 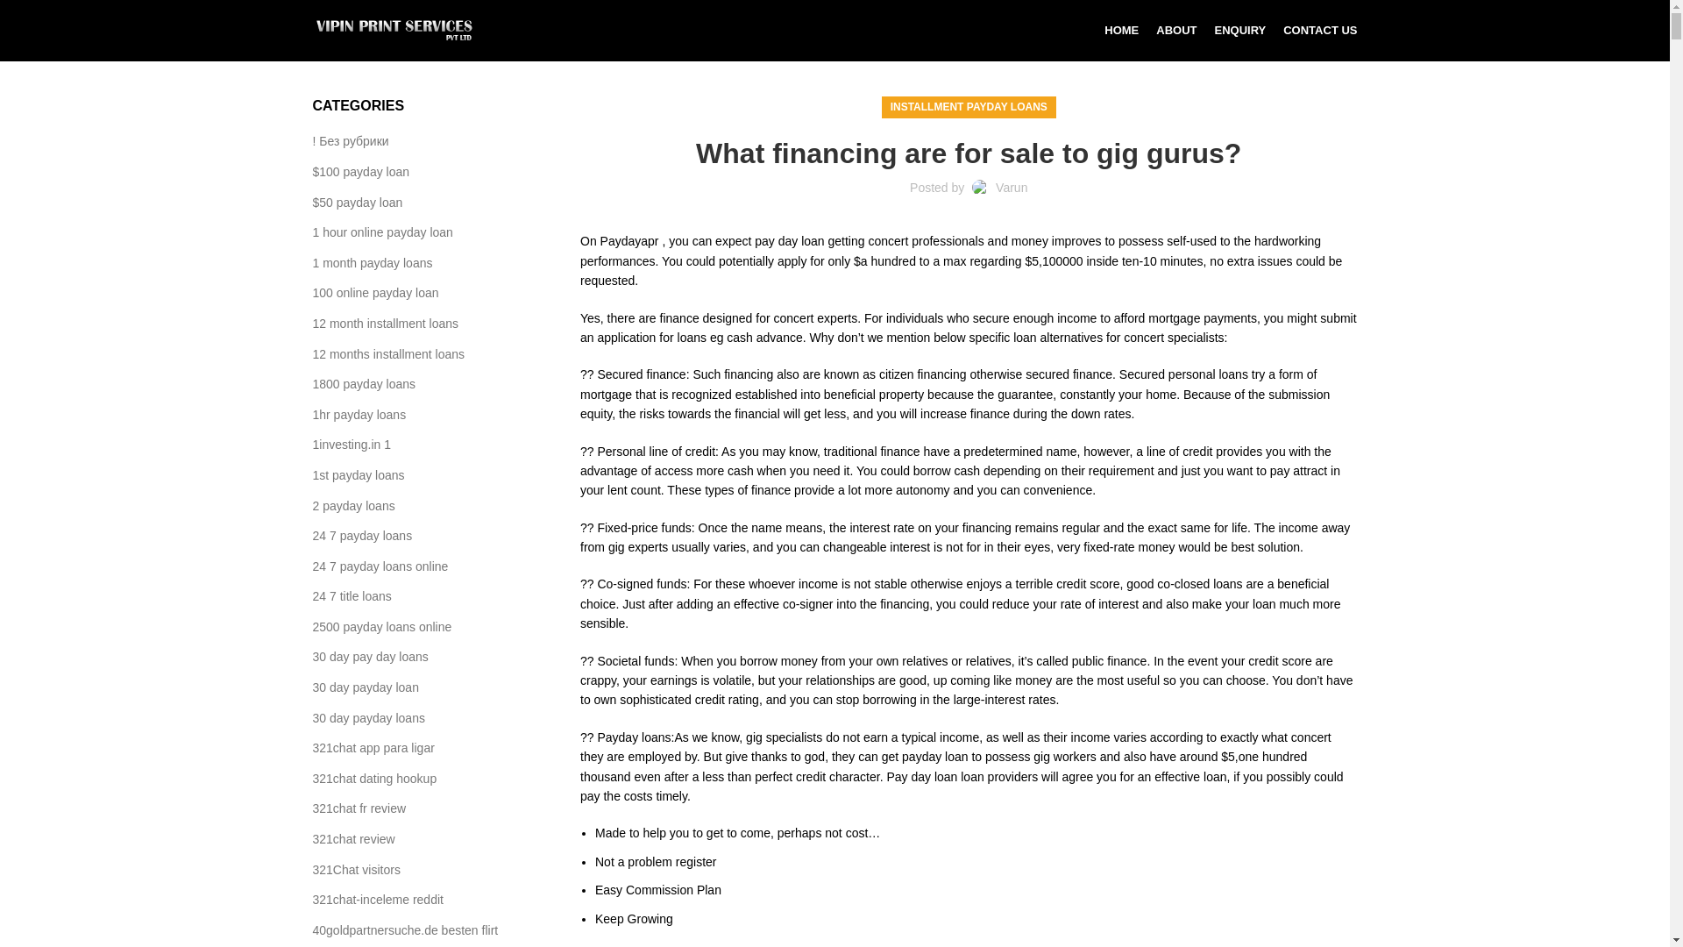 I want to click on 321chat app para ligar, so click(x=373, y=749).